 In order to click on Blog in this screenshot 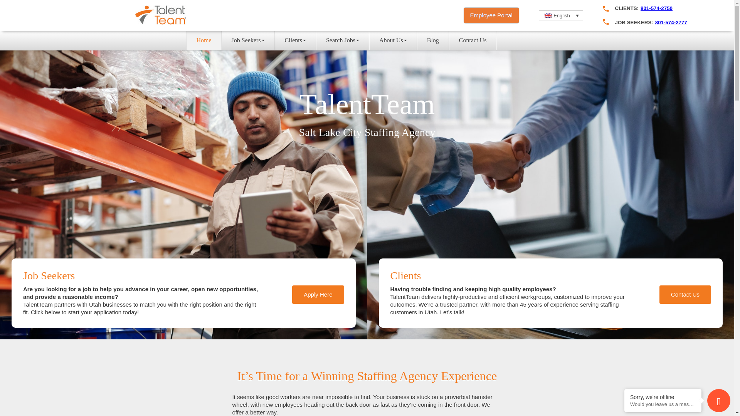, I will do `click(433, 40)`.